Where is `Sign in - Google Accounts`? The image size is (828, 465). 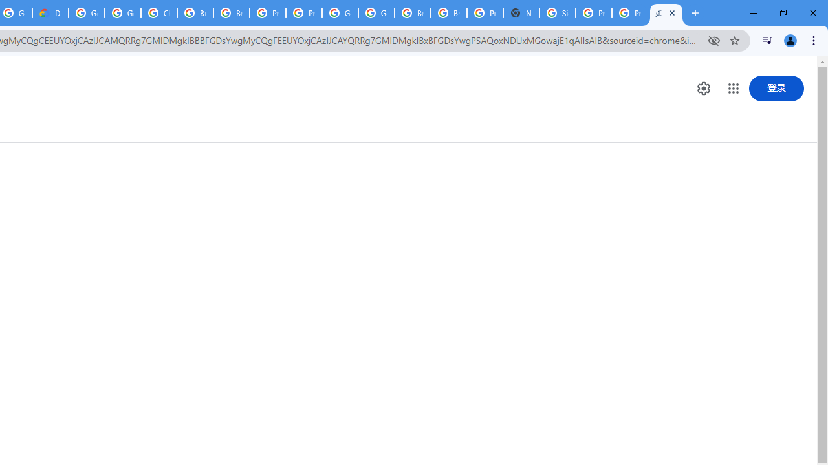 Sign in - Google Accounts is located at coordinates (558, 13).